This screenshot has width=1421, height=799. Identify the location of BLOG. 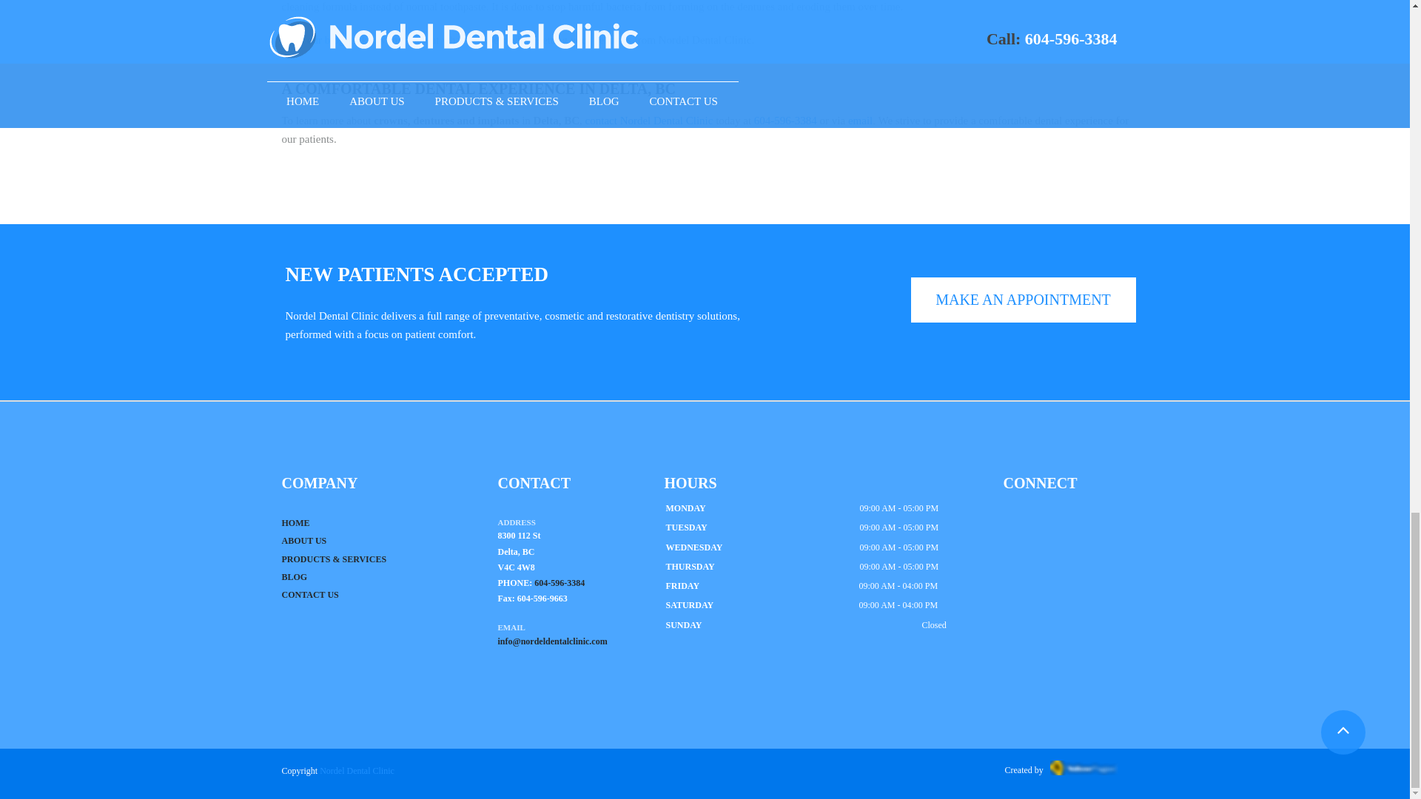
(294, 577).